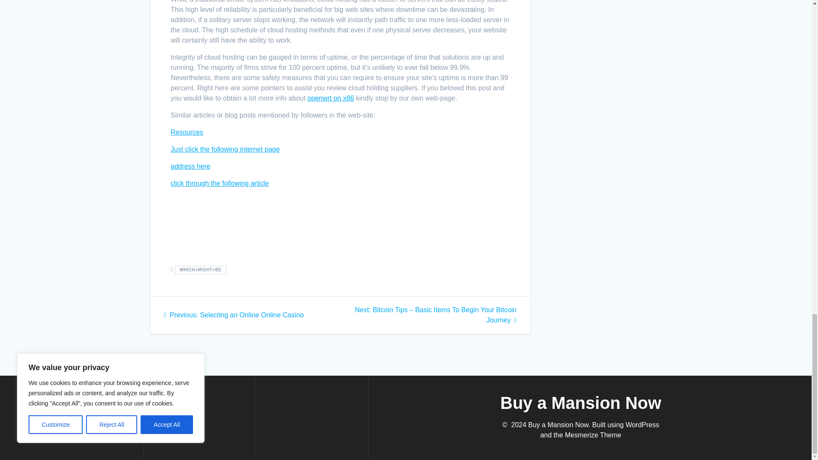 Image resolution: width=818 pixels, height=460 pixels. I want to click on address here, so click(190, 166).